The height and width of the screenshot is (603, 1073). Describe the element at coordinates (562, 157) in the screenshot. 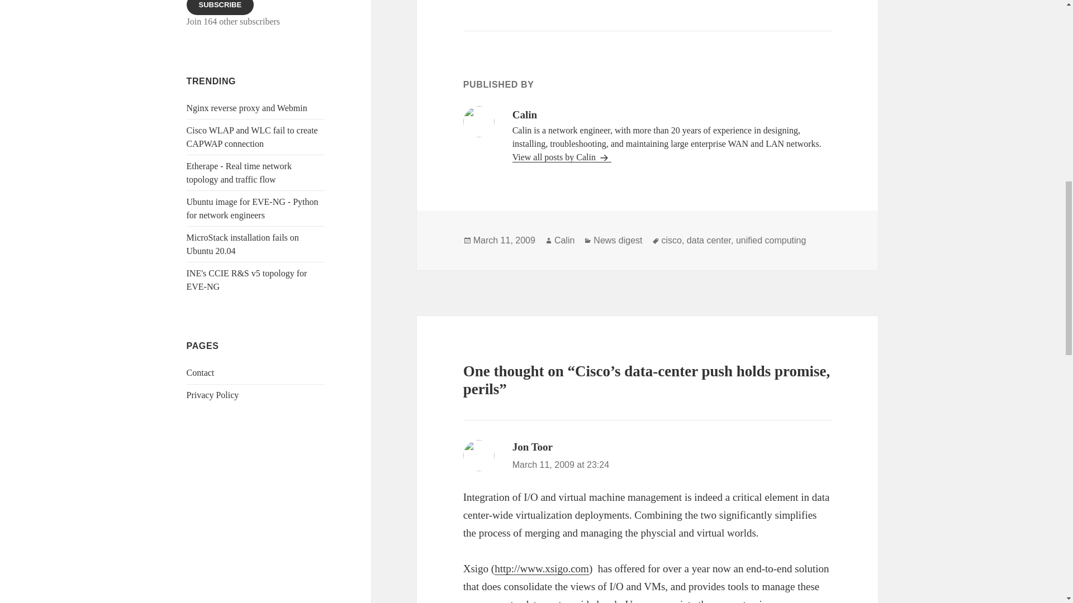

I see `View all posts by Calin` at that location.